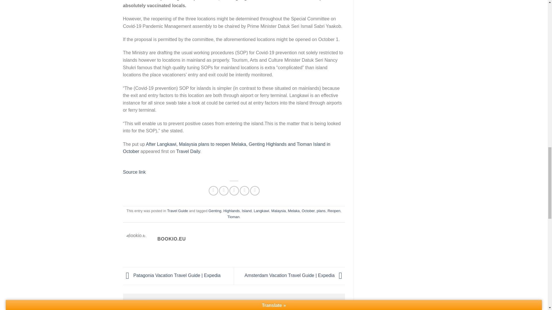  Describe the element at coordinates (213, 191) in the screenshot. I see `Share on Facebook` at that location.